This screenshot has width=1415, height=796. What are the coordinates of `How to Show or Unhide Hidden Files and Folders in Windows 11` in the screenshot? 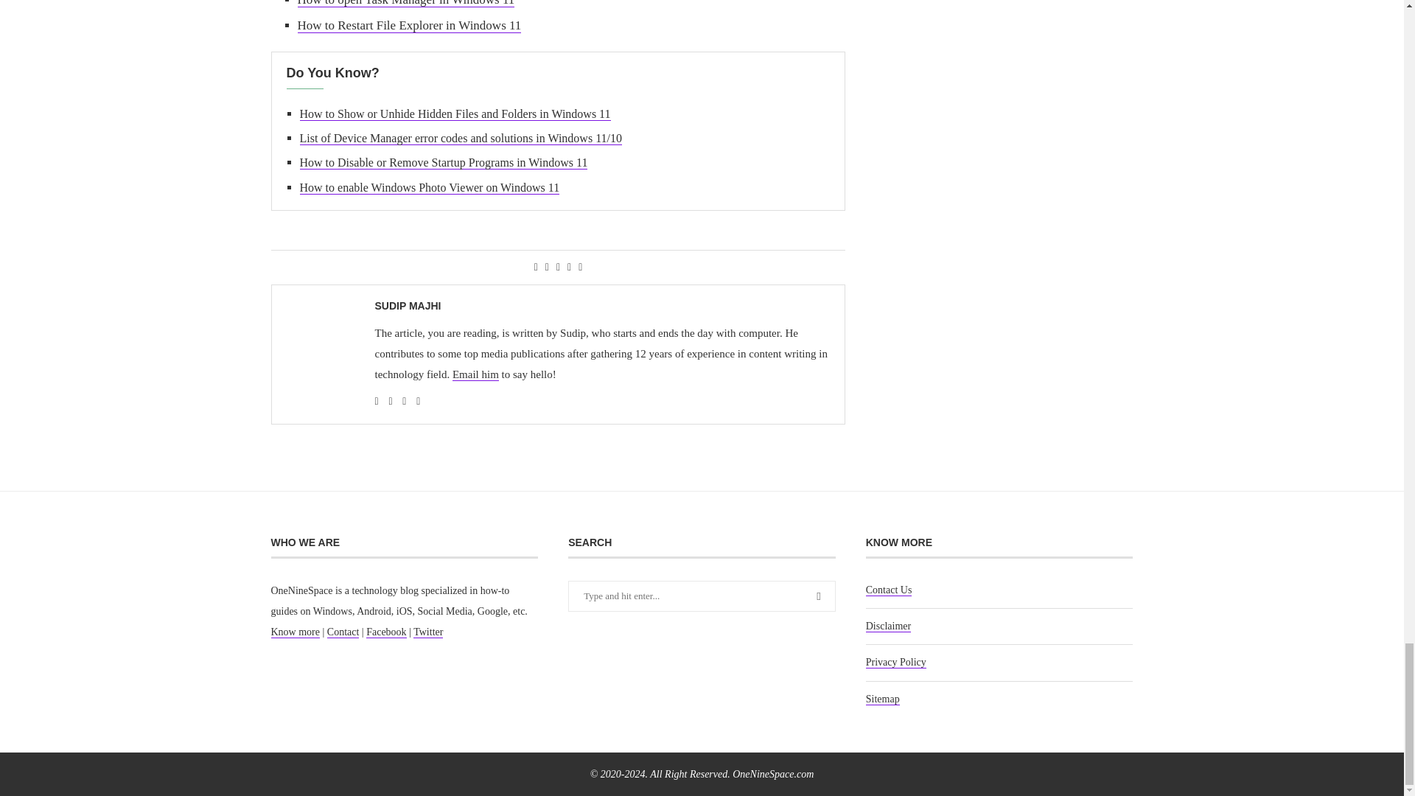 It's located at (454, 114).